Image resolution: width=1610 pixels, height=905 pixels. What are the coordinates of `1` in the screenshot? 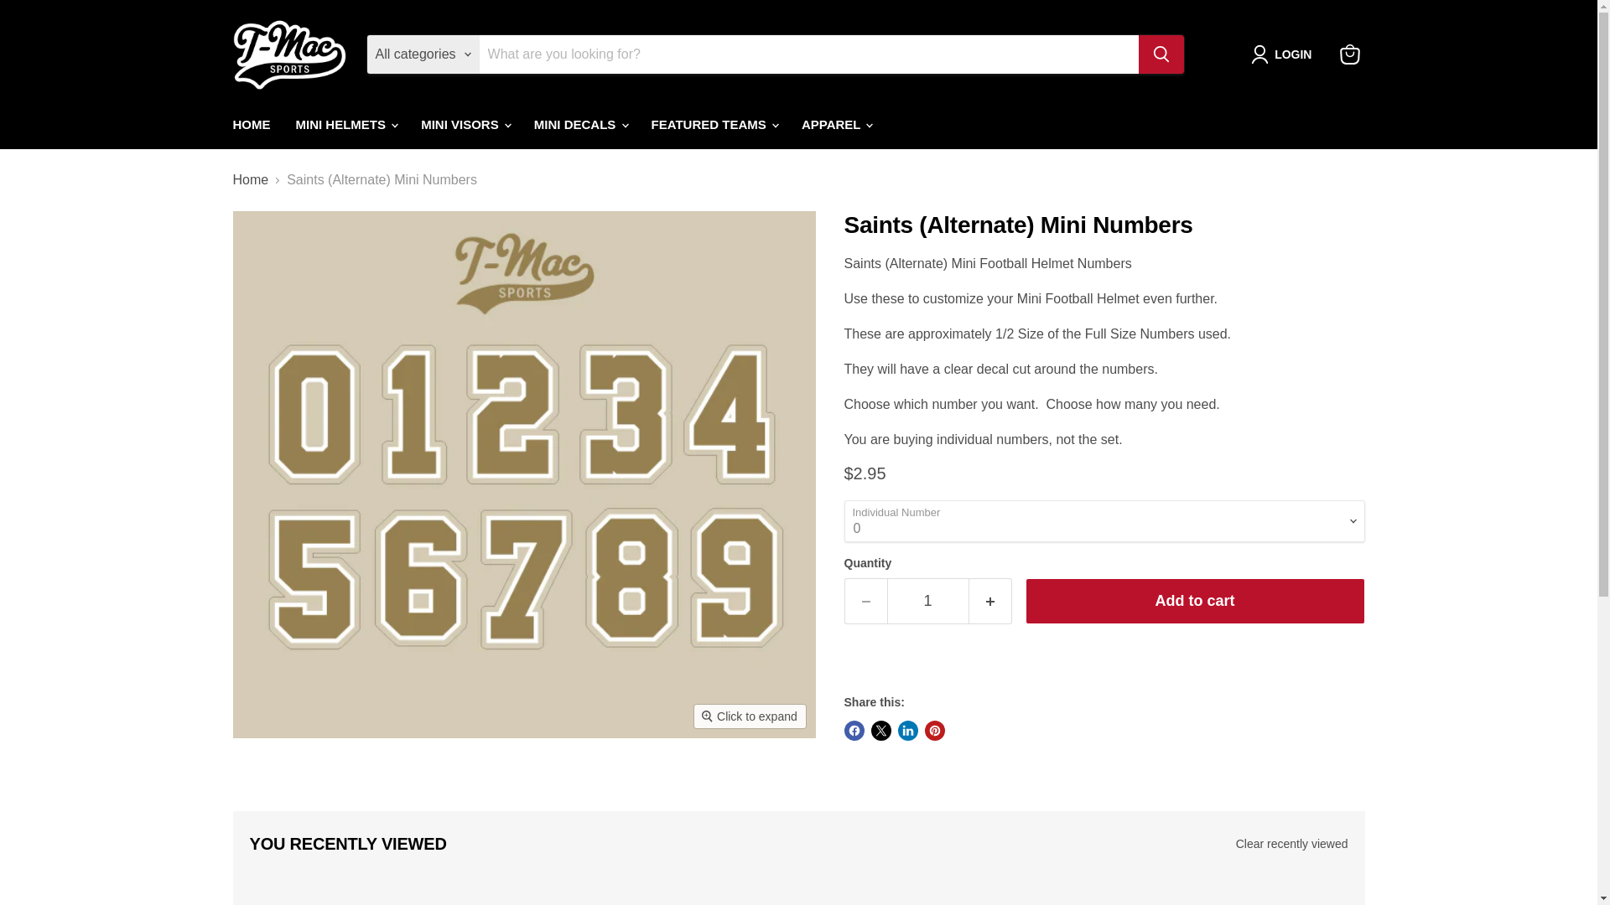 It's located at (927, 602).